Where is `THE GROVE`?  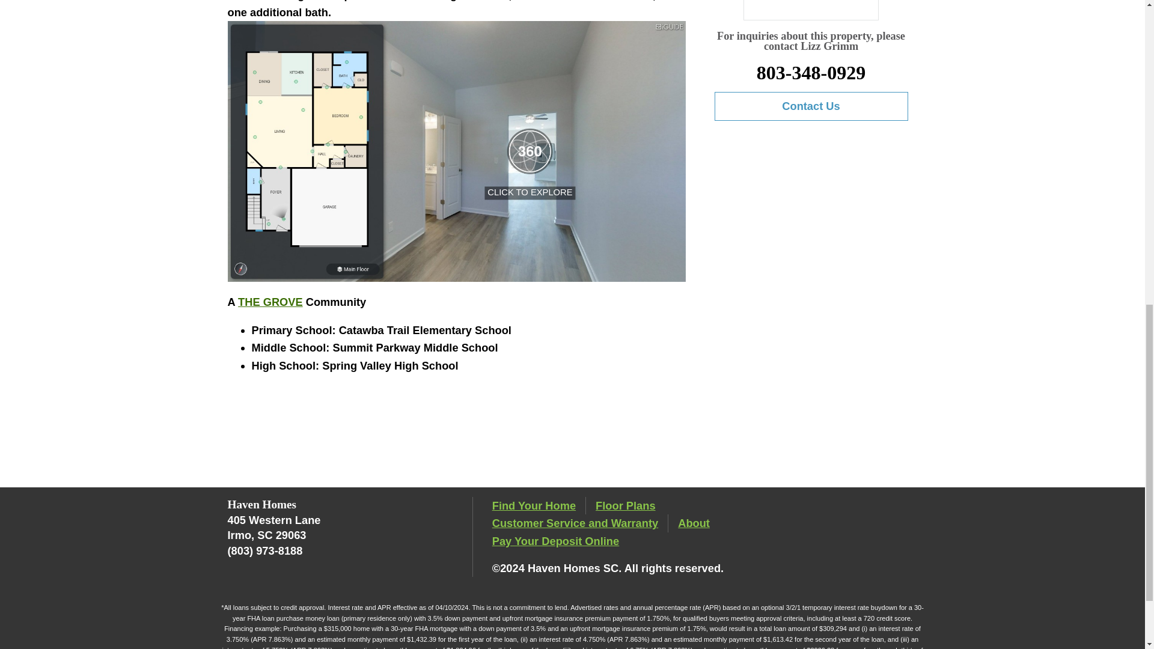
THE GROVE is located at coordinates (270, 302).